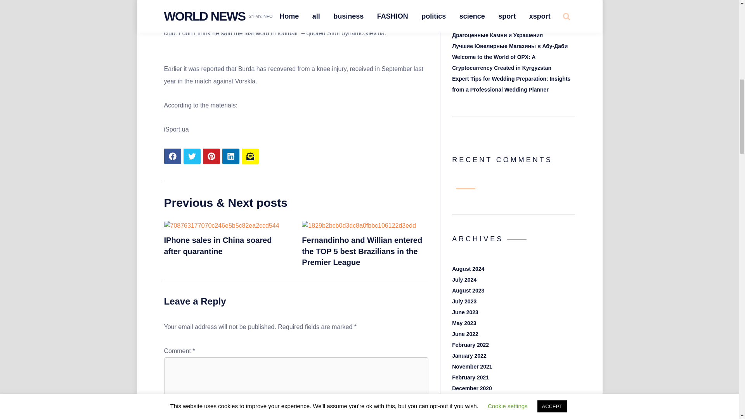 This screenshot has height=419, width=745. I want to click on August 2023, so click(468, 290).